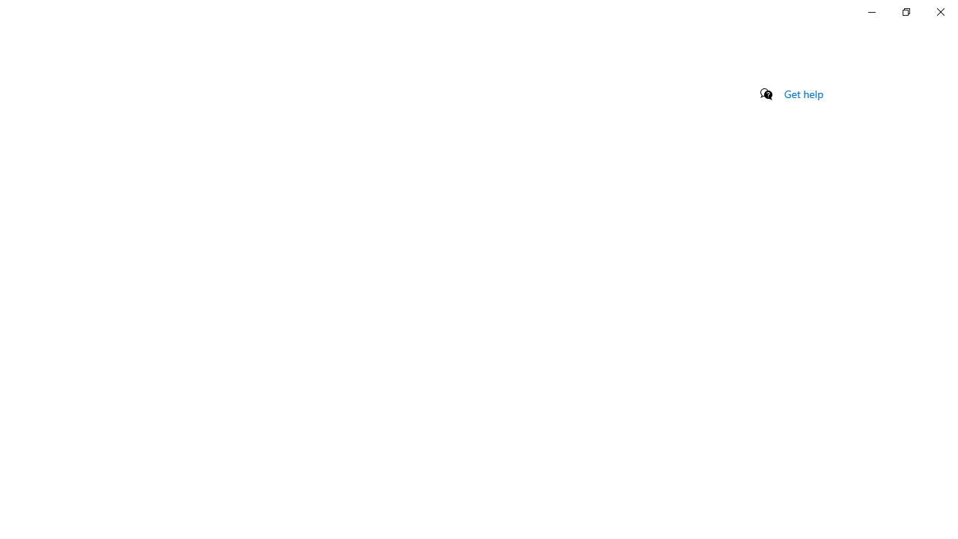 Image resolution: width=958 pixels, height=539 pixels. What do you see at coordinates (804, 94) in the screenshot?
I see `Get help` at bounding box center [804, 94].